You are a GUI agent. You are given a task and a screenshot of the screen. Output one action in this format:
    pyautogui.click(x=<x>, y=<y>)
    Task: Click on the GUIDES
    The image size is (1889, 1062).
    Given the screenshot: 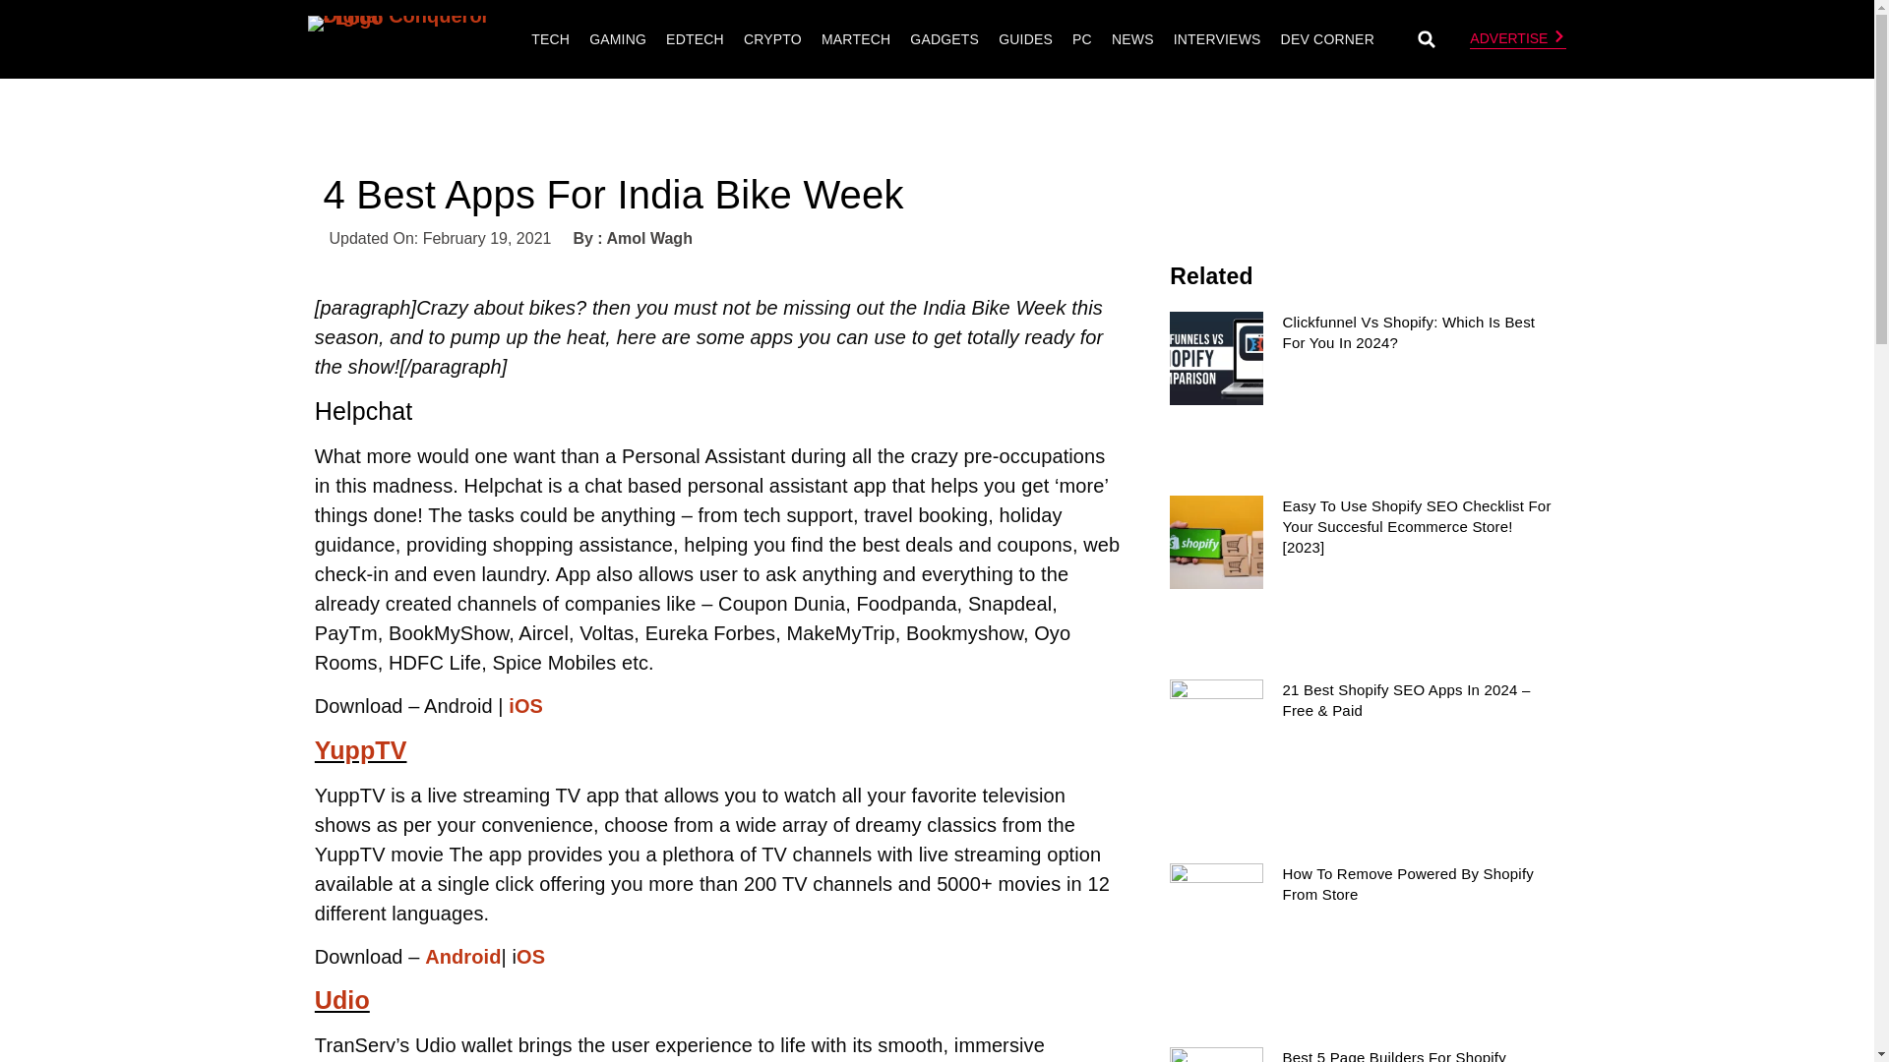 What is the action you would take?
    pyautogui.click(x=1025, y=39)
    